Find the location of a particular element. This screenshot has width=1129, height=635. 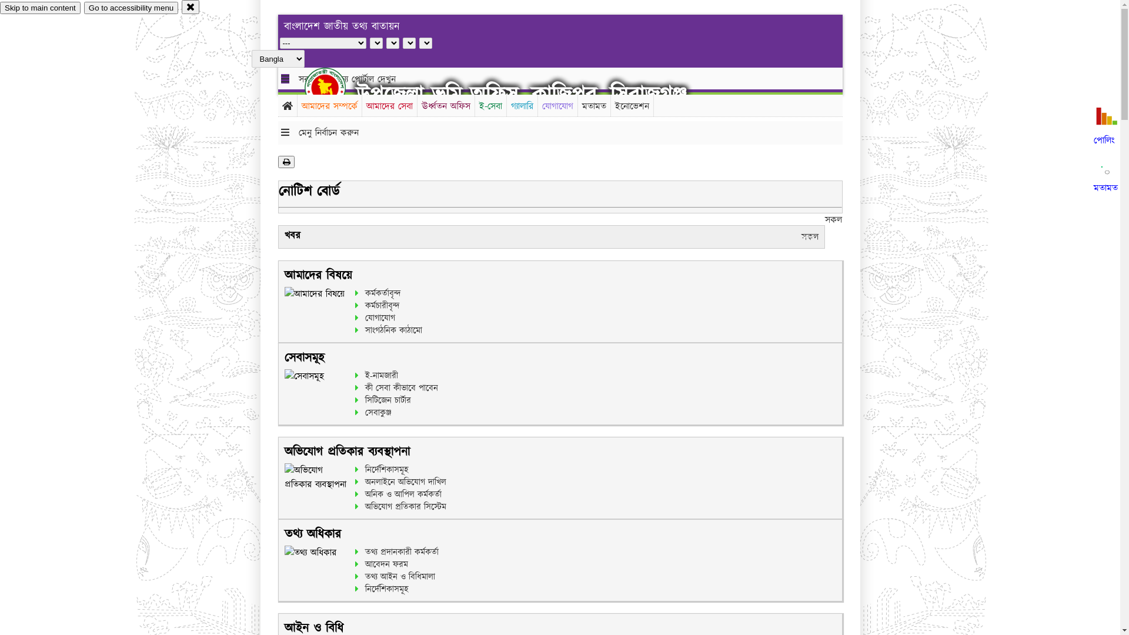

Go to accessibility menu is located at coordinates (131, 8).